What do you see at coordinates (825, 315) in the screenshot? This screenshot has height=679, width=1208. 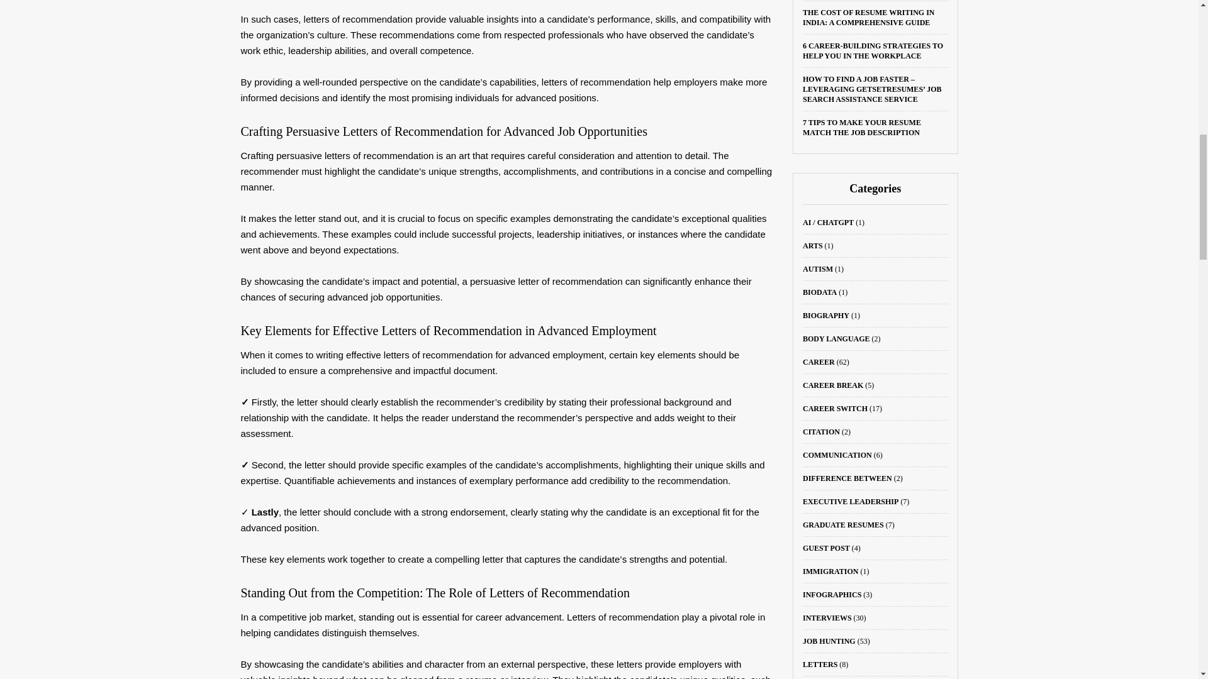 I see `BIOGRAPHY` at bounding box center [825, 315].